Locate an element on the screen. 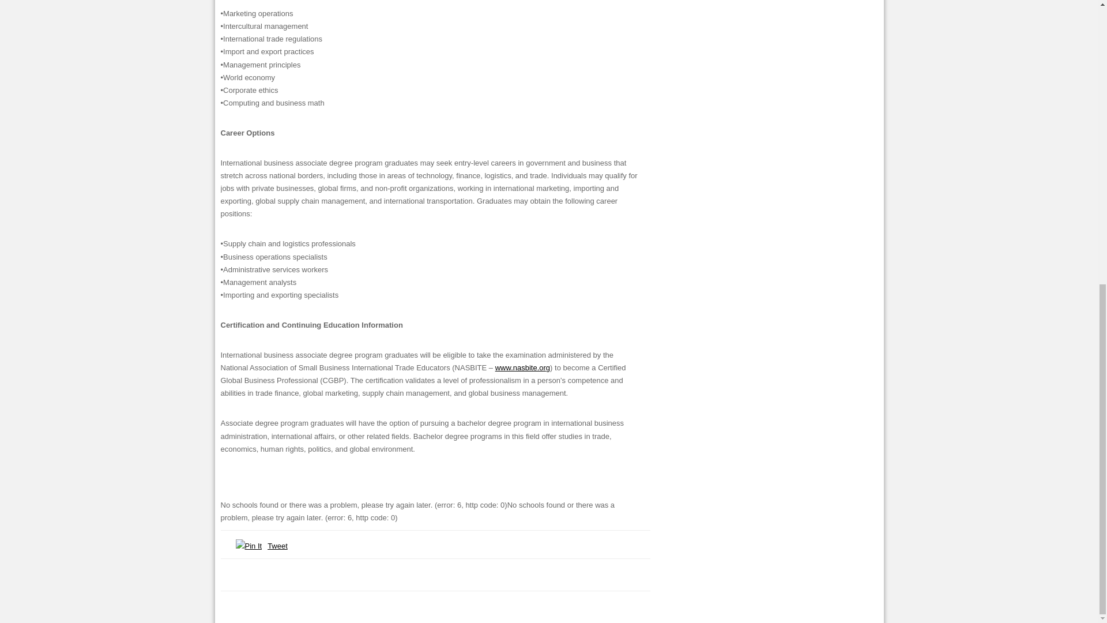 The width and height of the screenshot is (1107, 623). www.nasbite.org is located at coordinates (522, 367).